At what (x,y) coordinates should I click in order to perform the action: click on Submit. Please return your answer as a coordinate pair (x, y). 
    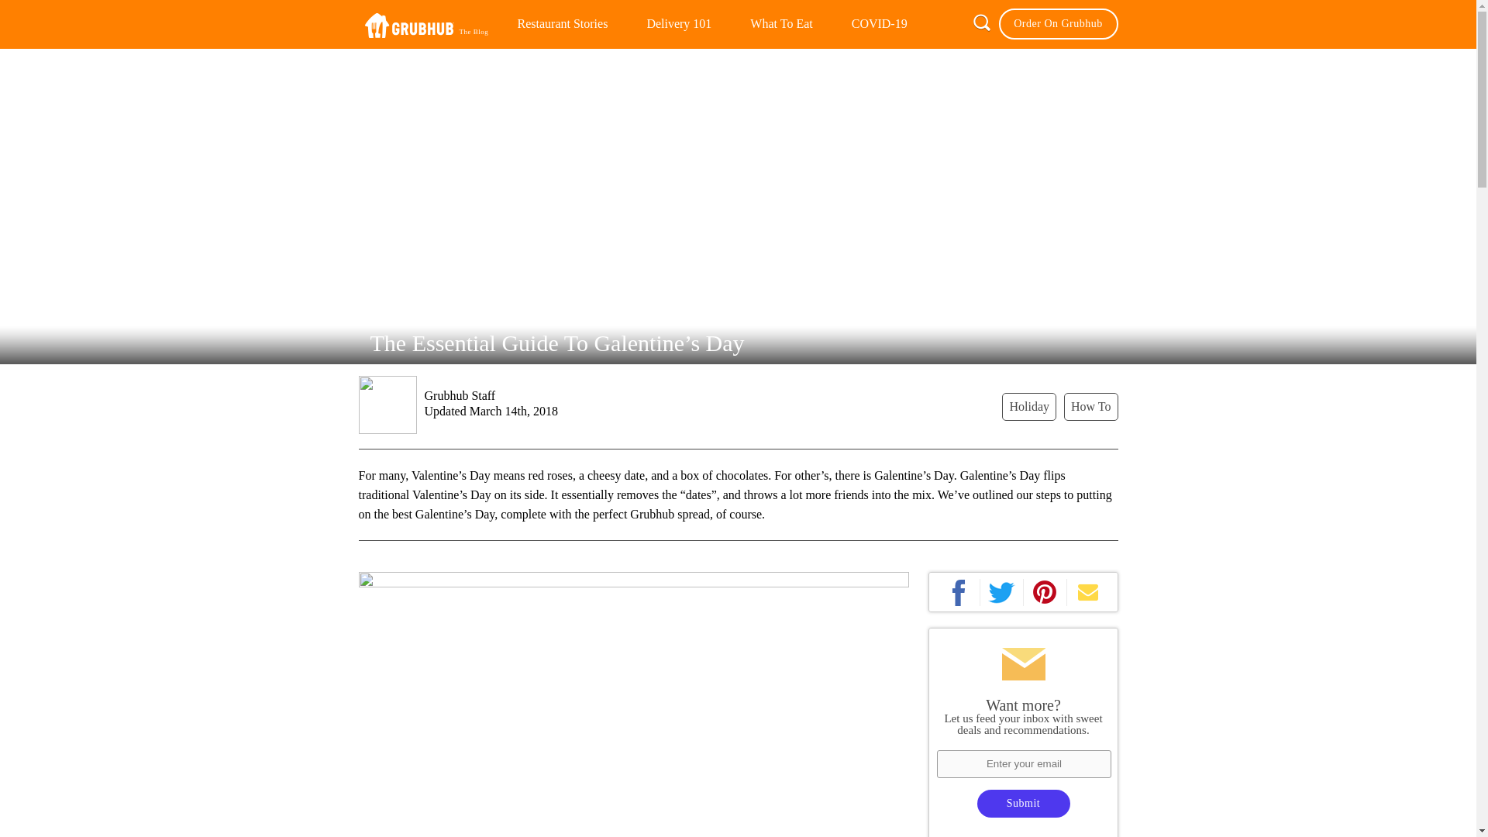
    Looking at the image, I should click on (1023, 804).